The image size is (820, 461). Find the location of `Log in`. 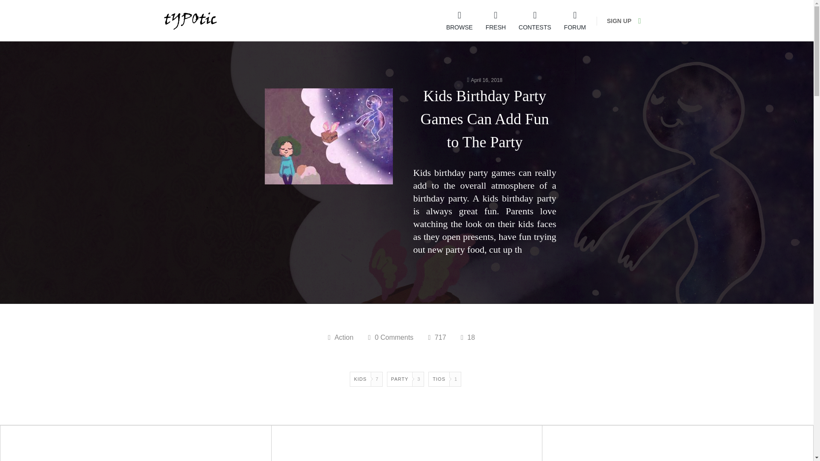

Log in is located at coordinates (642, 21).